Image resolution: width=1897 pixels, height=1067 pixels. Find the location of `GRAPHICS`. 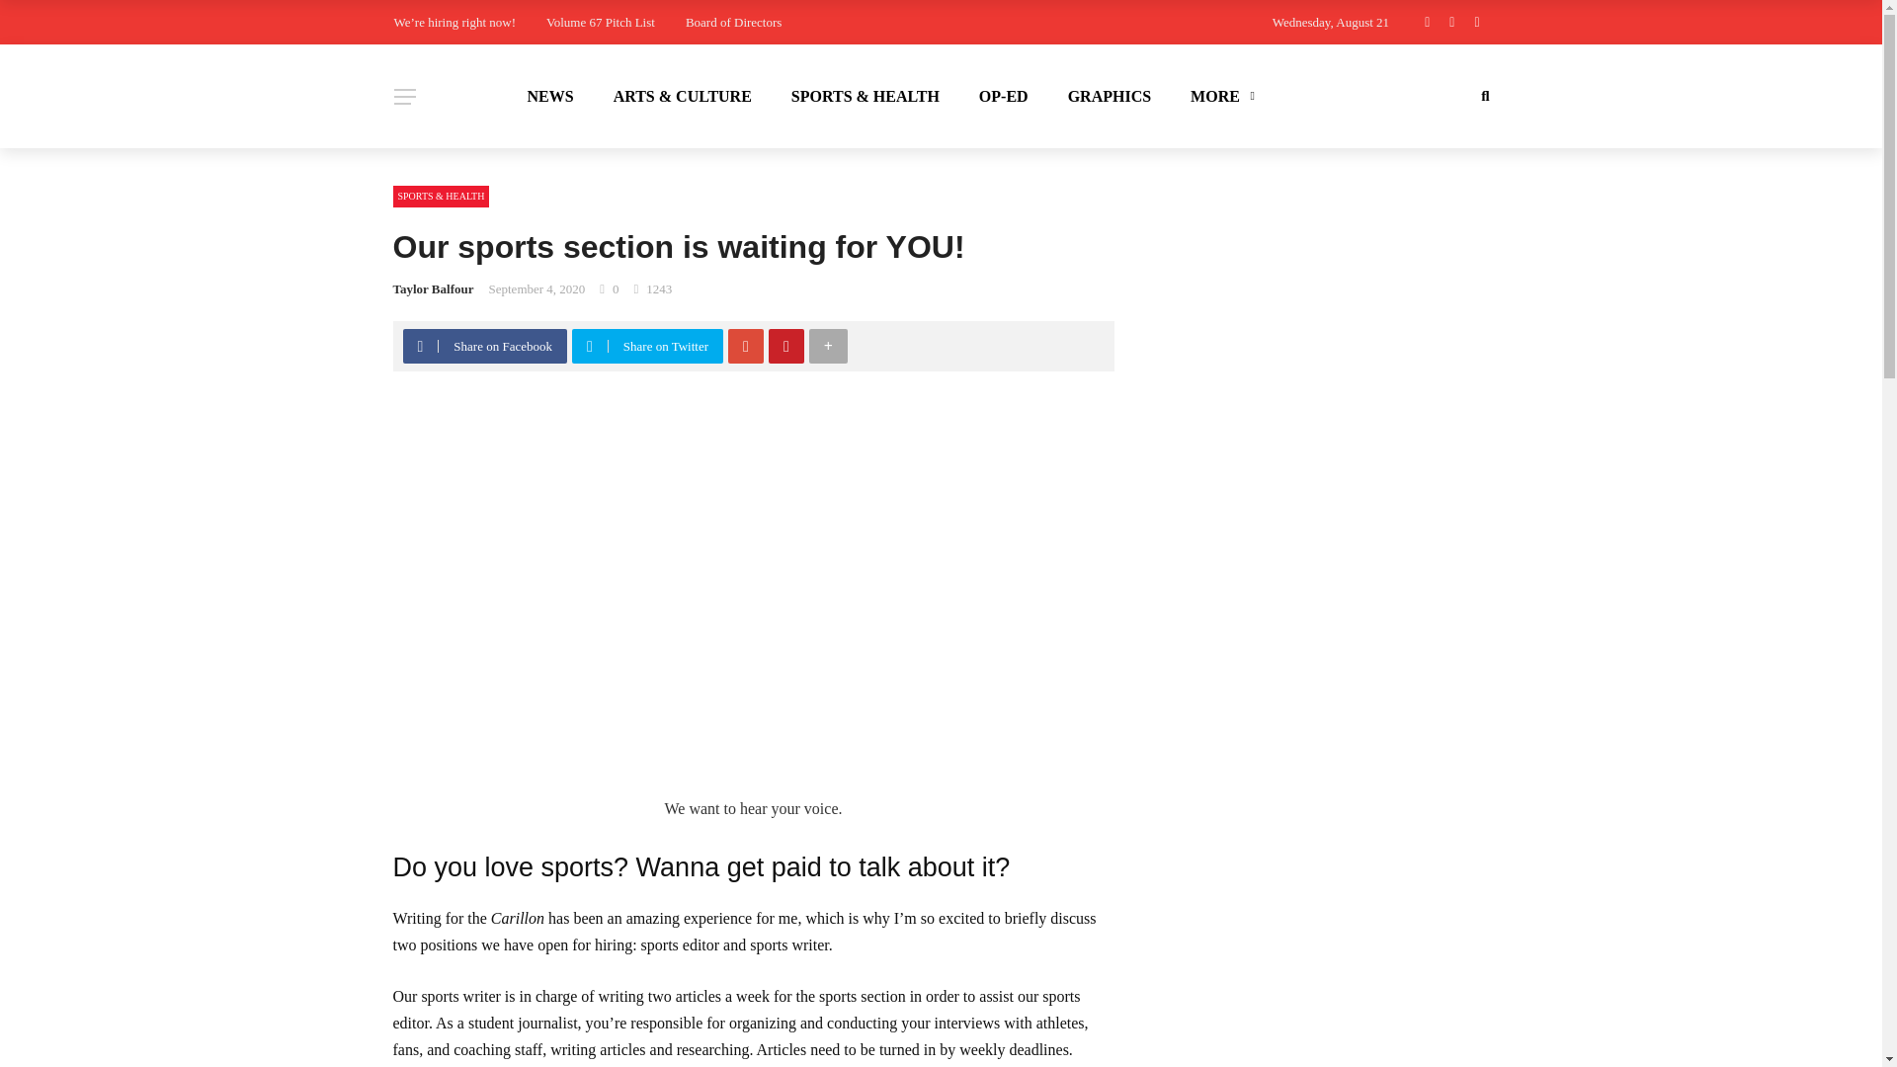

GRAPHICS is located at coordinates (1109, 97).